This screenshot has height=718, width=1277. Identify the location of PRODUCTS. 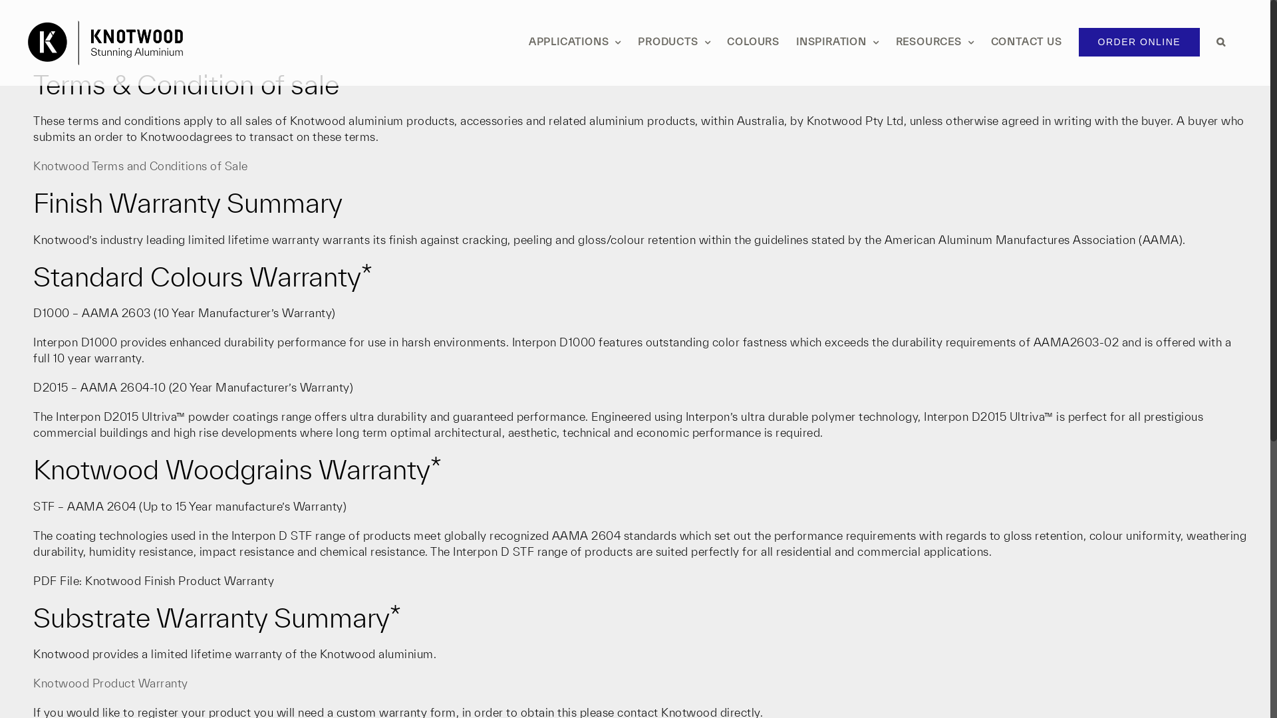
(674, 42).